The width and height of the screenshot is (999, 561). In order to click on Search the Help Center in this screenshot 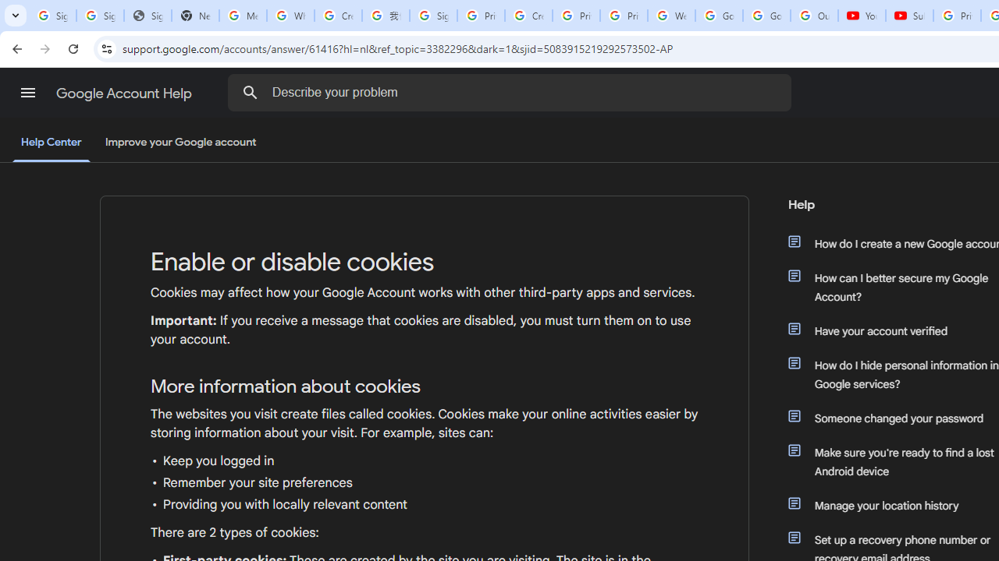, I will do `click(250, 92)`.